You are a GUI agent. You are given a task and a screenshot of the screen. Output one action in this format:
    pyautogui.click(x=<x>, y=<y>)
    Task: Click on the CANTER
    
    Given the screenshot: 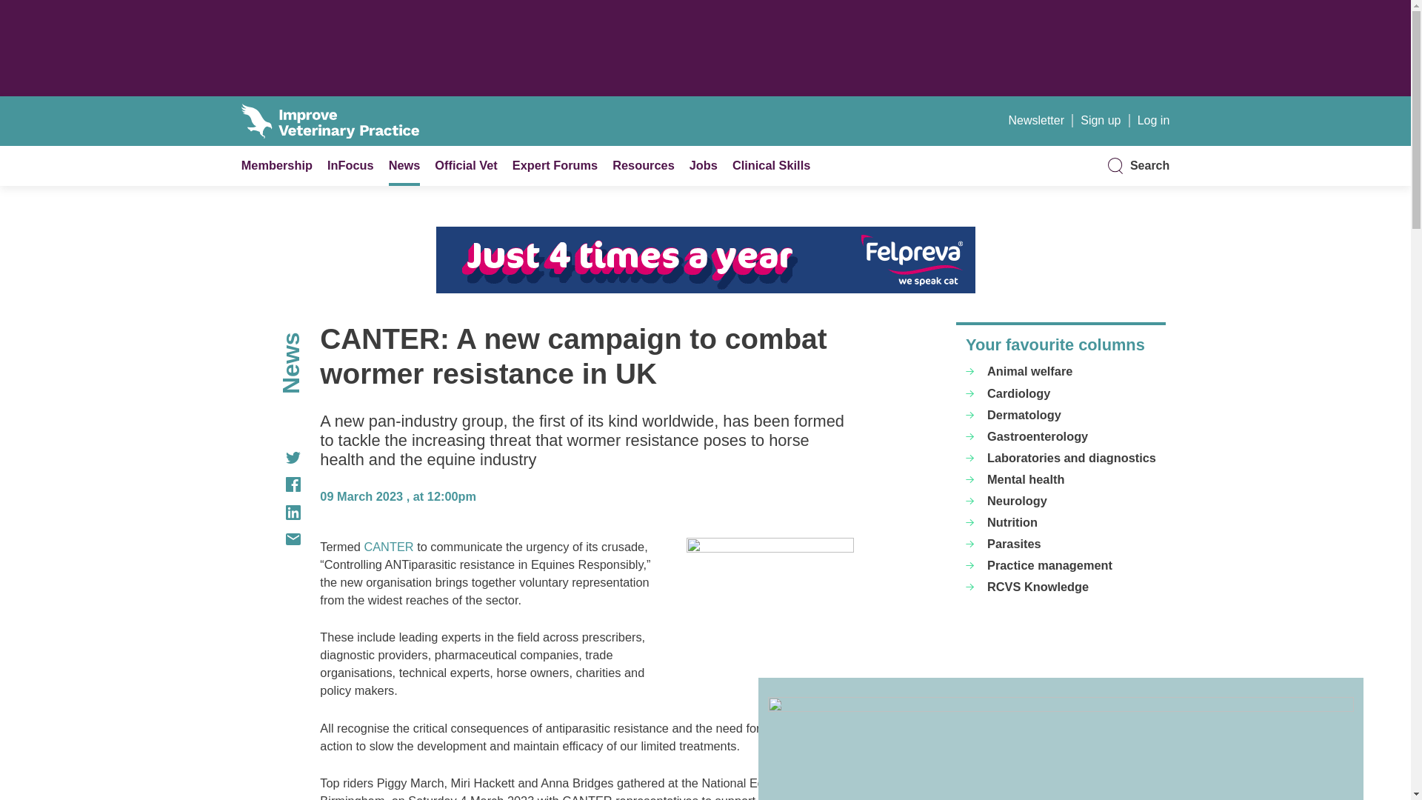 What is the action you would take?
    pyautogui.click(x=388, y=547)
    